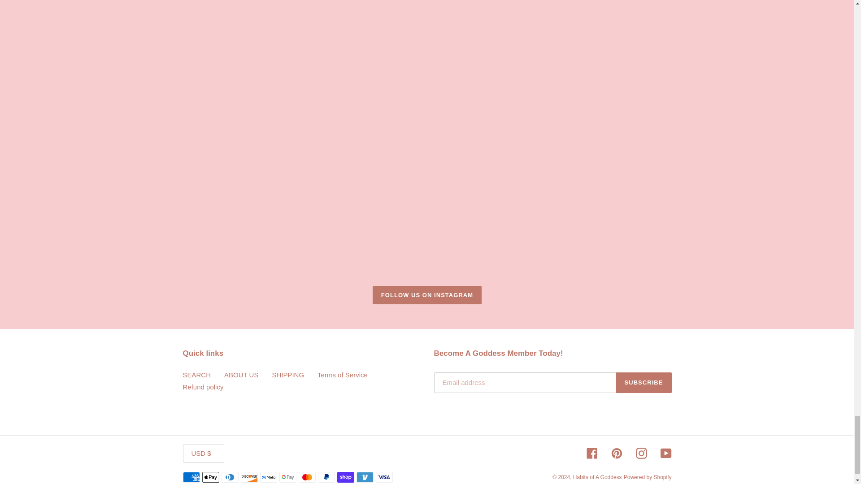 The height and width of the screenshot is (484, 861). I want to click on FOLLOW US ON INSTAGRAM, so click(427, 295).